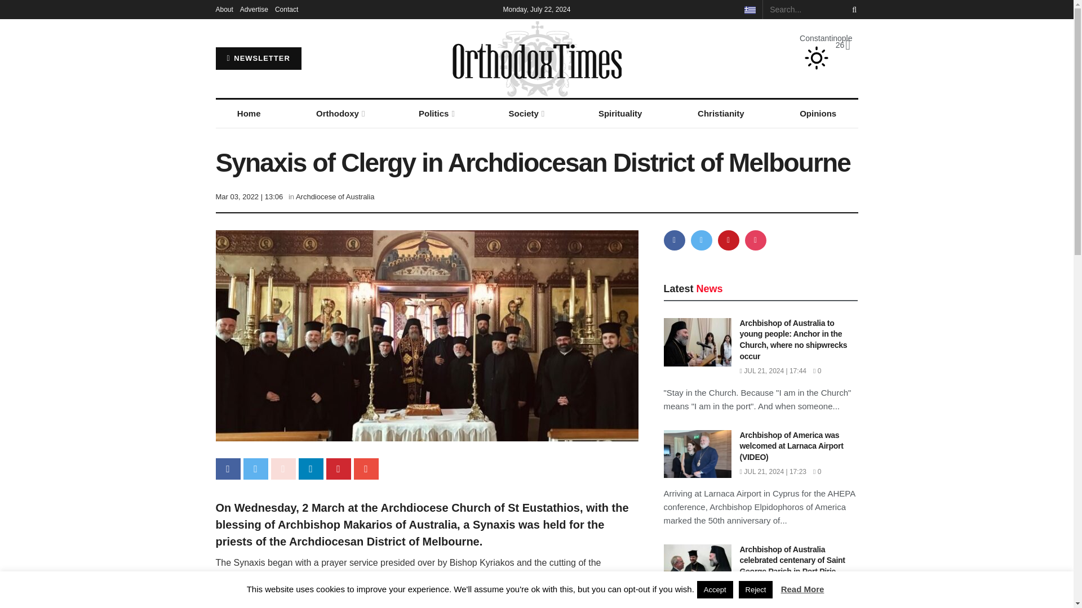 The image size is (1082, 608). I want to click on Contact, so click(286, 9).